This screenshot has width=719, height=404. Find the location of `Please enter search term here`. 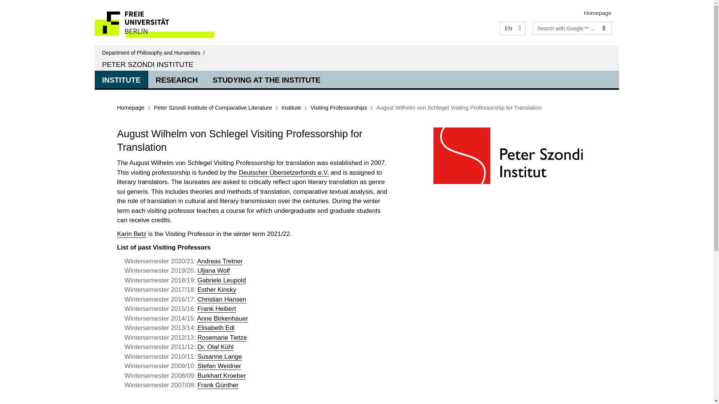

Please enter search term here is located at coordinates (565, 28).